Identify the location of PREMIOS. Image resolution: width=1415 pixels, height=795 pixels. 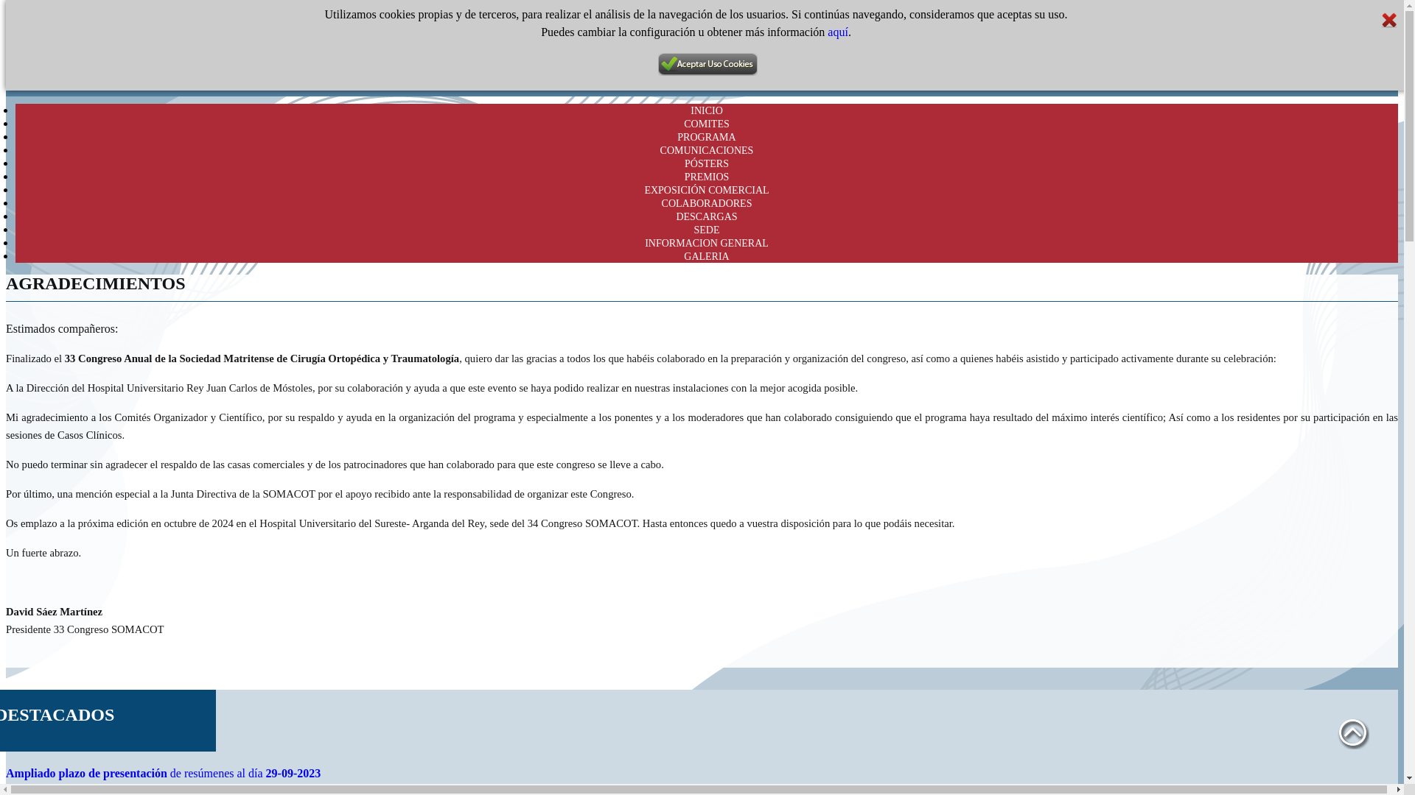
(349, 60).